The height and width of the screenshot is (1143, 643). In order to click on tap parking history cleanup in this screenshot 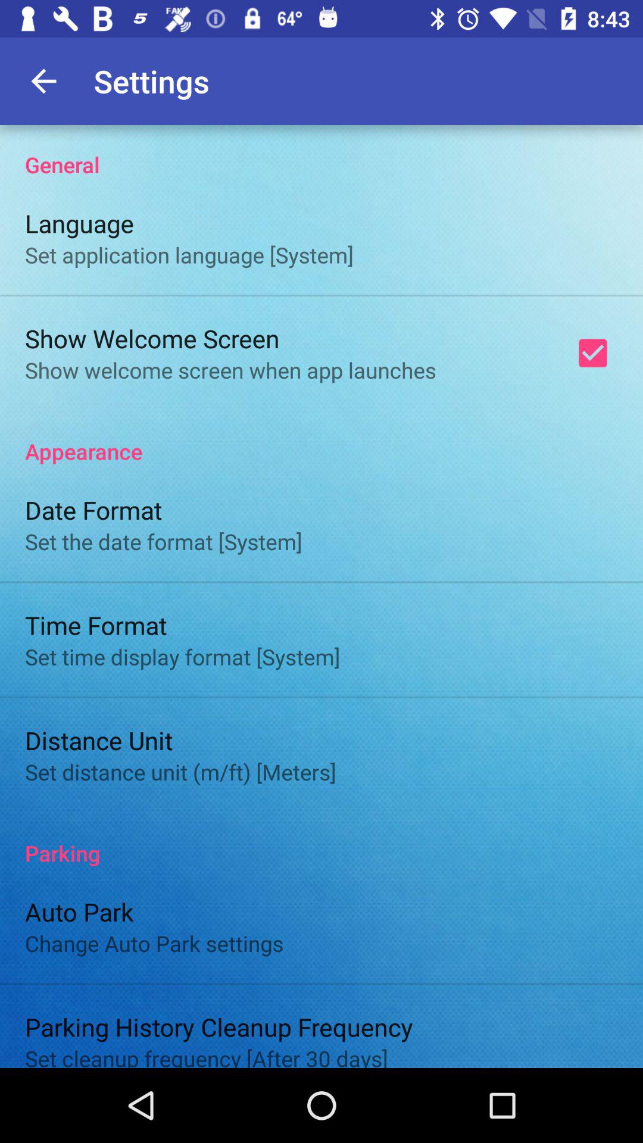, I will do `click(219, 1026)`.